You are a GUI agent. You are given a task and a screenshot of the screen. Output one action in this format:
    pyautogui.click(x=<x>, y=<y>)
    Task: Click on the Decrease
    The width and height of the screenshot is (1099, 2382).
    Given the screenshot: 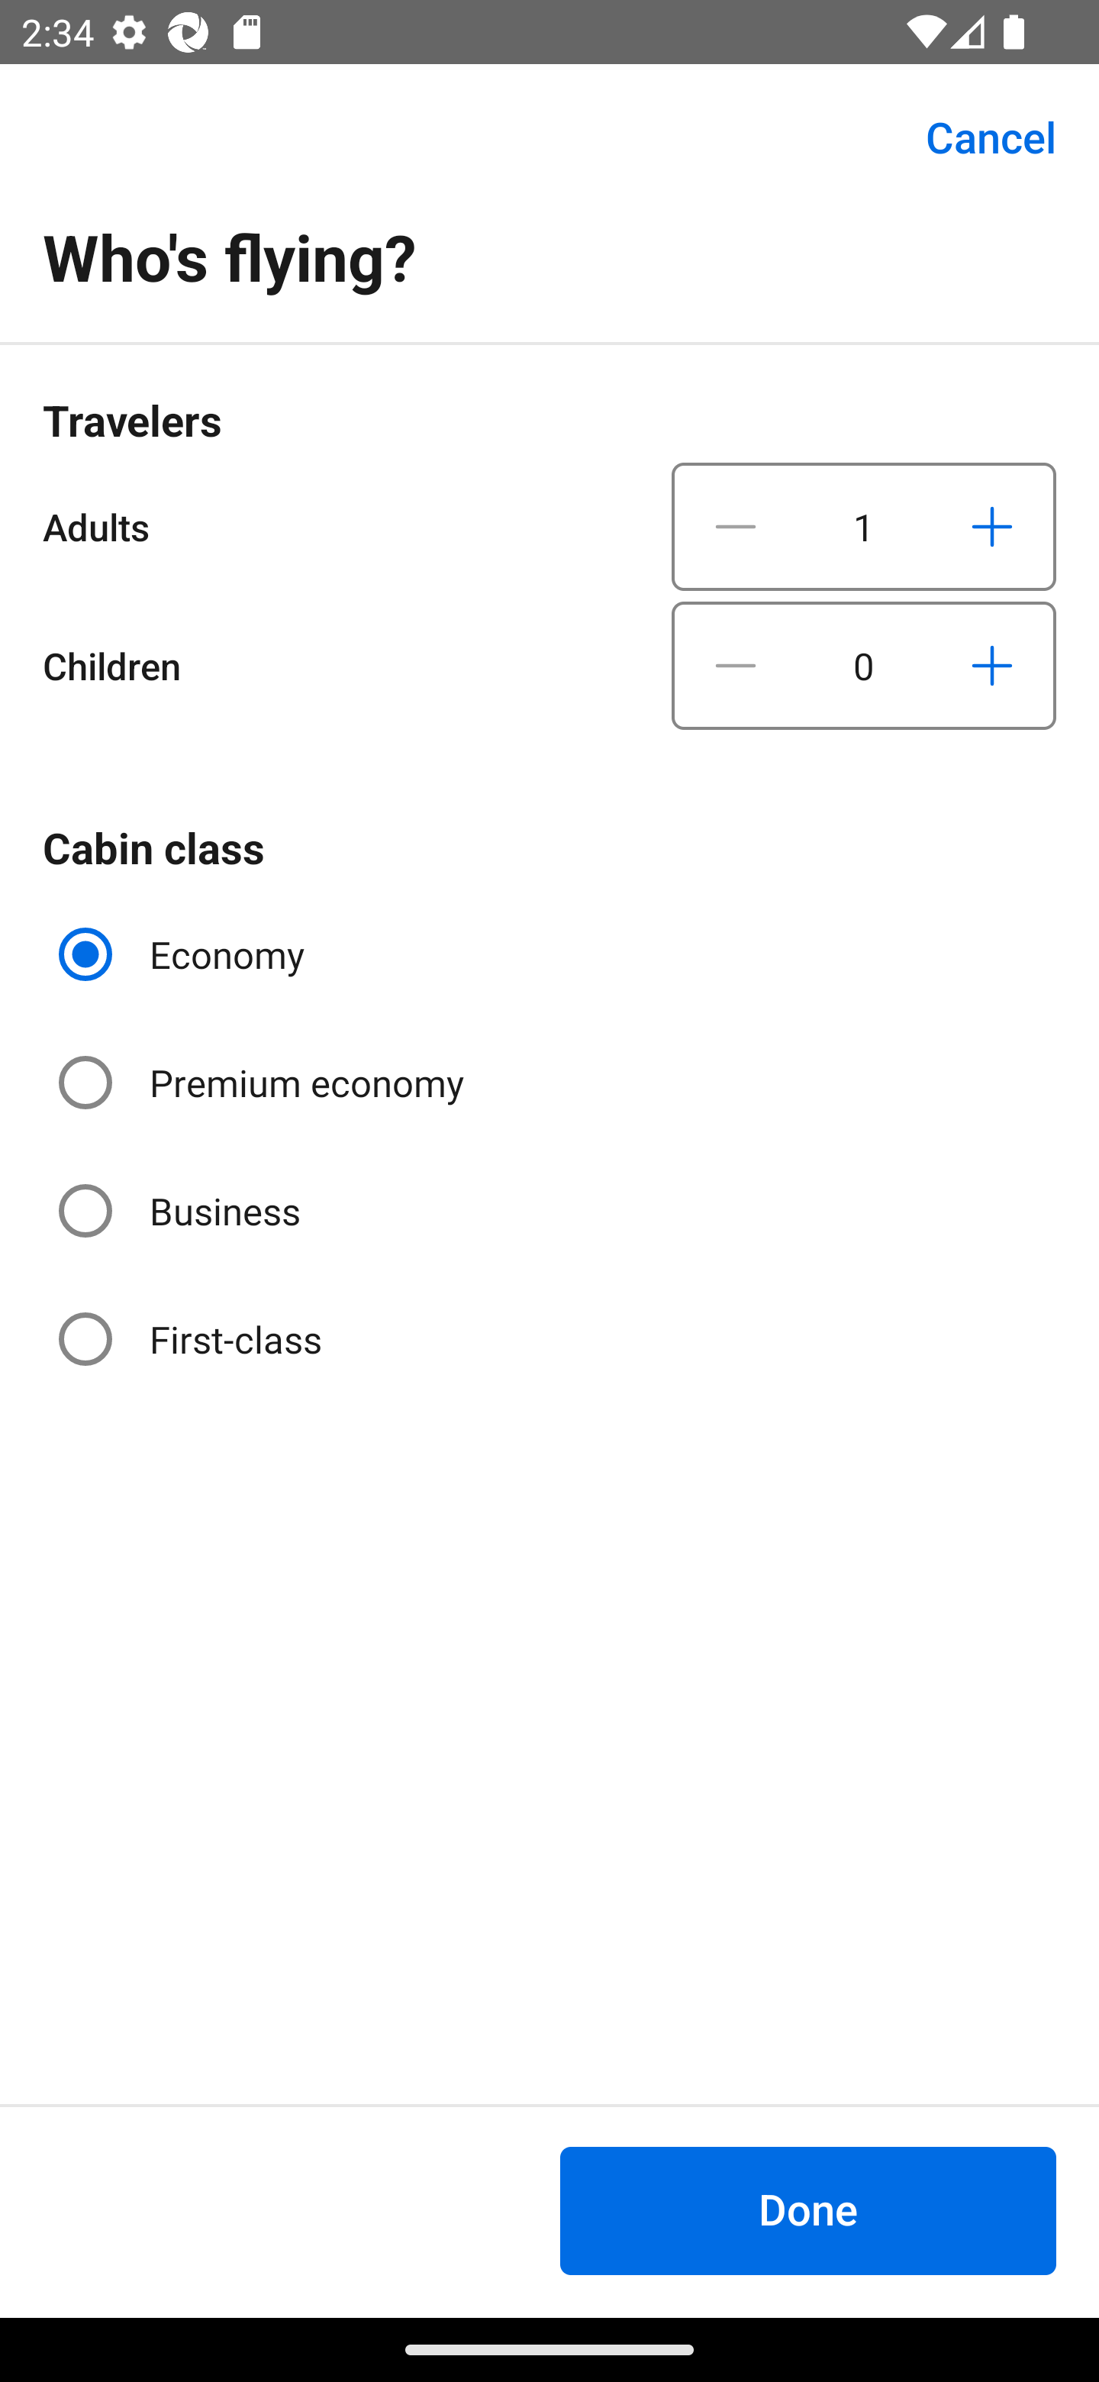 What is the action you would take?
    pyautogui.click(x=736, y=666)
    